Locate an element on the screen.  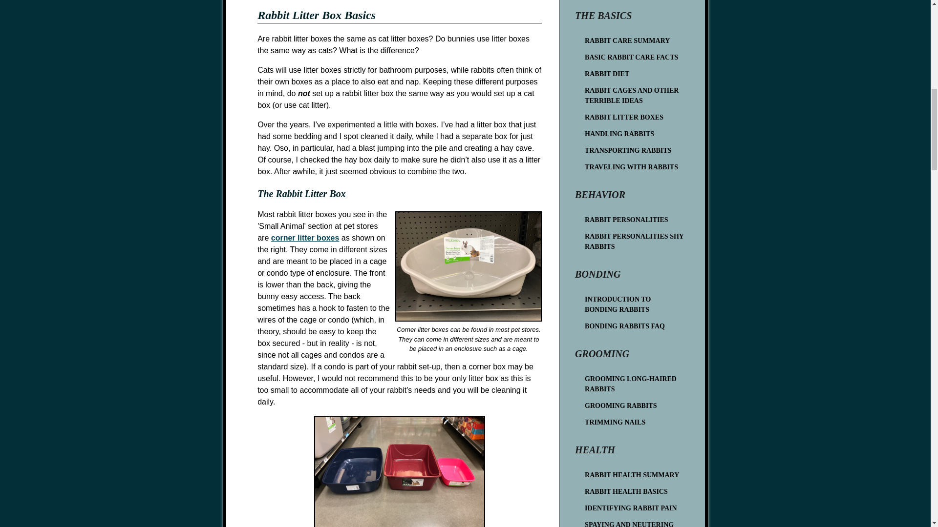
BASIC RABBIT CARE FACTS is located at coordinates (634, 56).